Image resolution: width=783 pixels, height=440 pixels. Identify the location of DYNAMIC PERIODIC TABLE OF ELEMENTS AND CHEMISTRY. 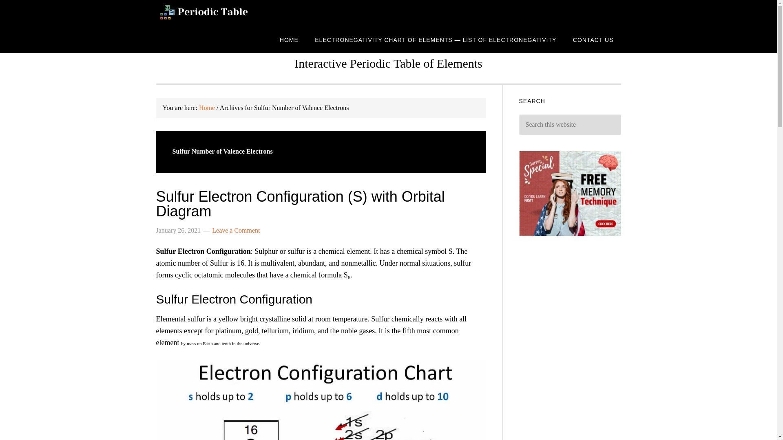
(221, 13).